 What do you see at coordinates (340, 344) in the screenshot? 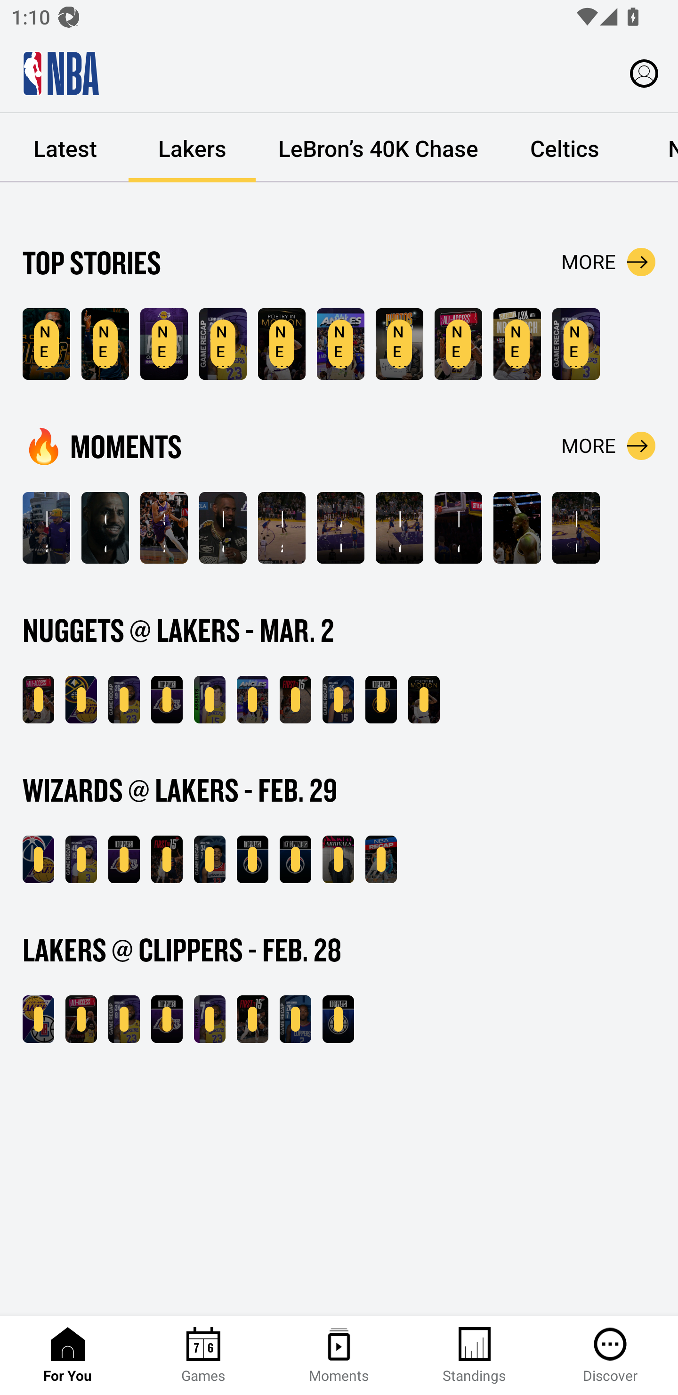
I see `All Angles Of LeBron's Historic Shot 👀 NEW` at bounding box center [340, 344].